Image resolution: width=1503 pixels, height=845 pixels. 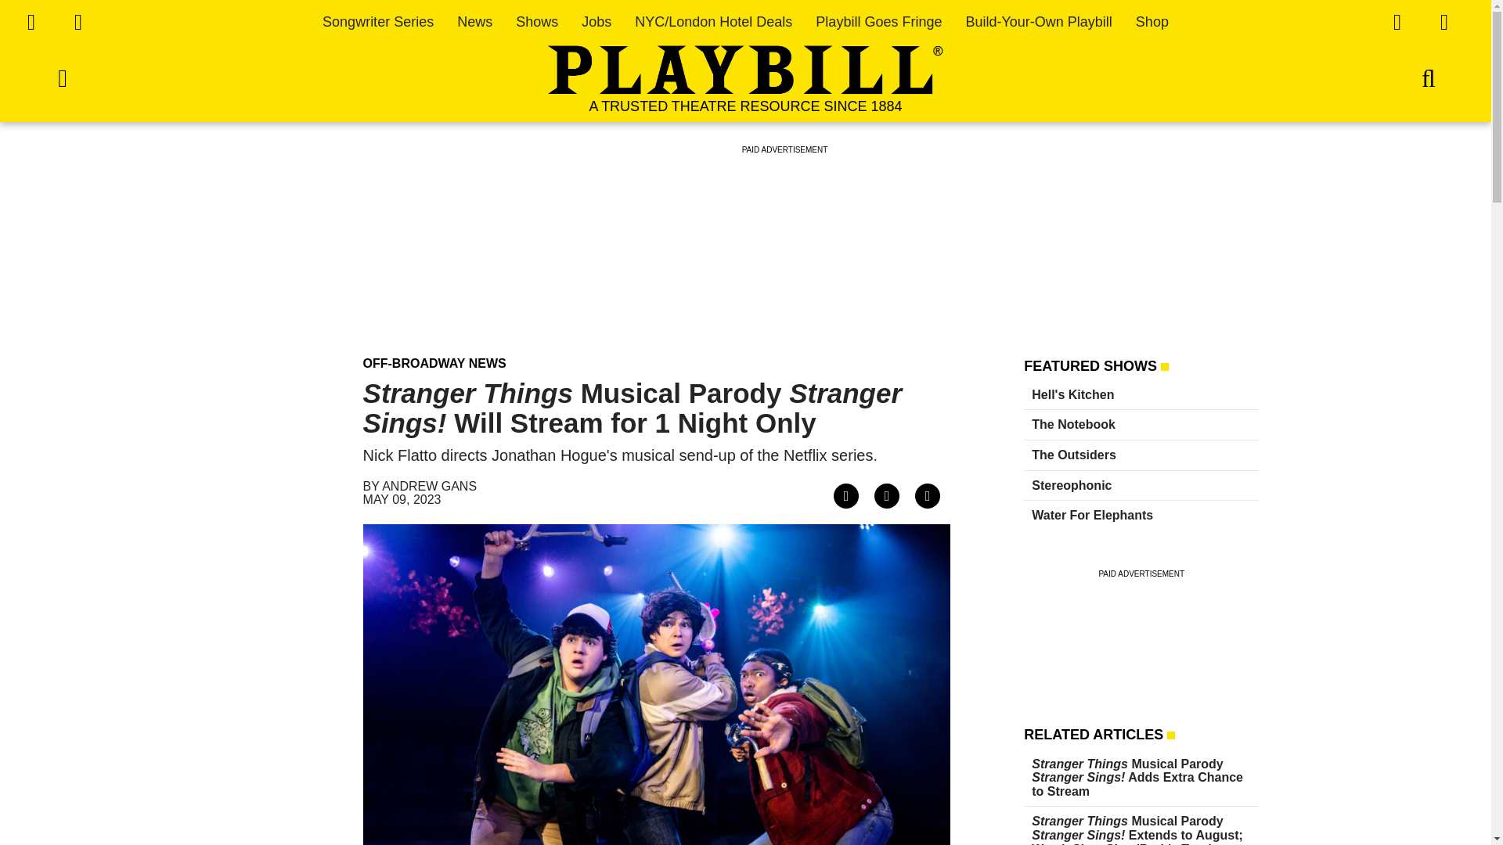 What do you see at coordinates (597, 22) in the screenshot?
I see `Jobs` at bounding box center [597, 22].